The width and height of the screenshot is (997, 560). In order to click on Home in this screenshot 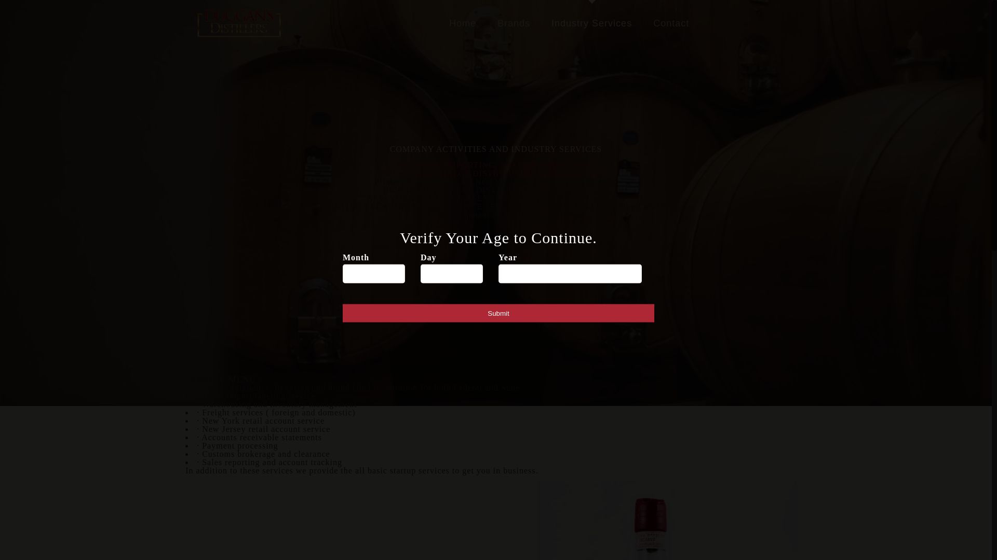, I will do `click(463, 23)`.